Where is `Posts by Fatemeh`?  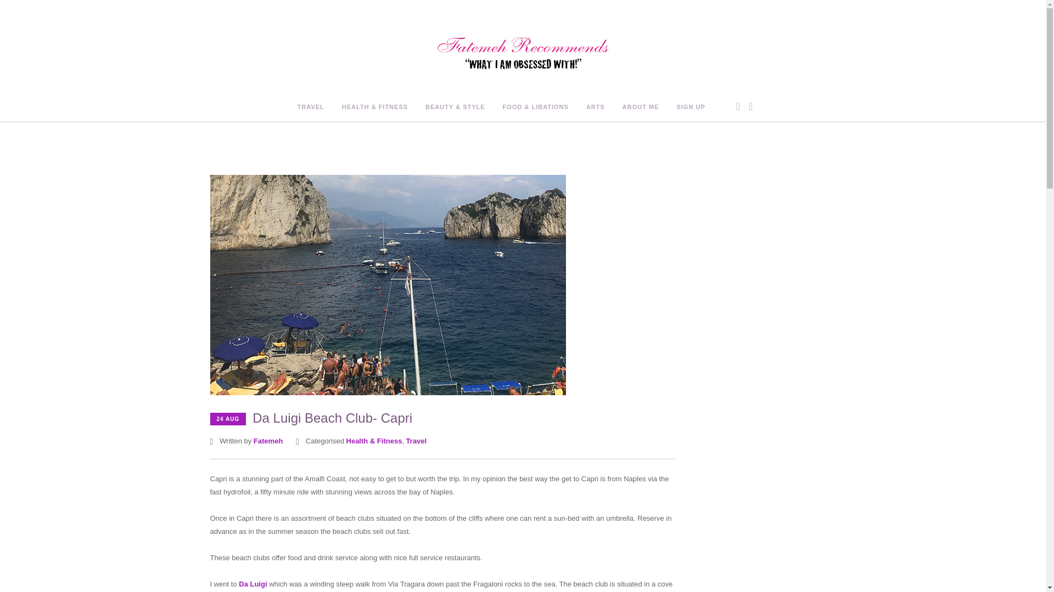
Posts by Fatemeh is located at coordinates (268, 441).